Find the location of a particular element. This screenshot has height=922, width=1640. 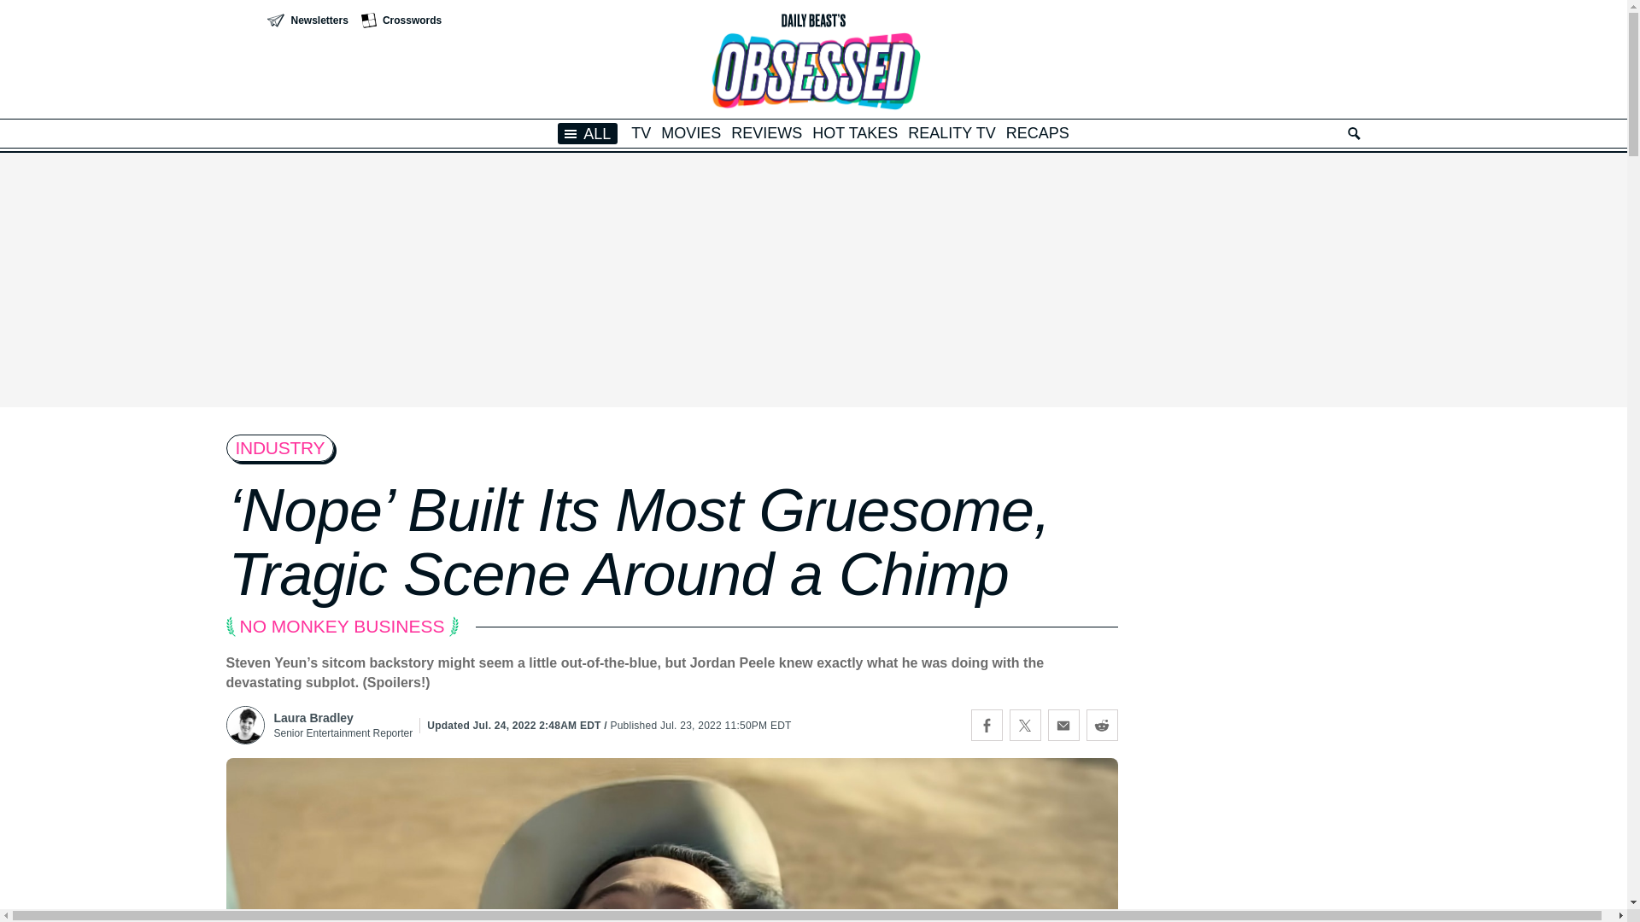

Senior Entertainment Reporter is located at coordinates (343, 732).